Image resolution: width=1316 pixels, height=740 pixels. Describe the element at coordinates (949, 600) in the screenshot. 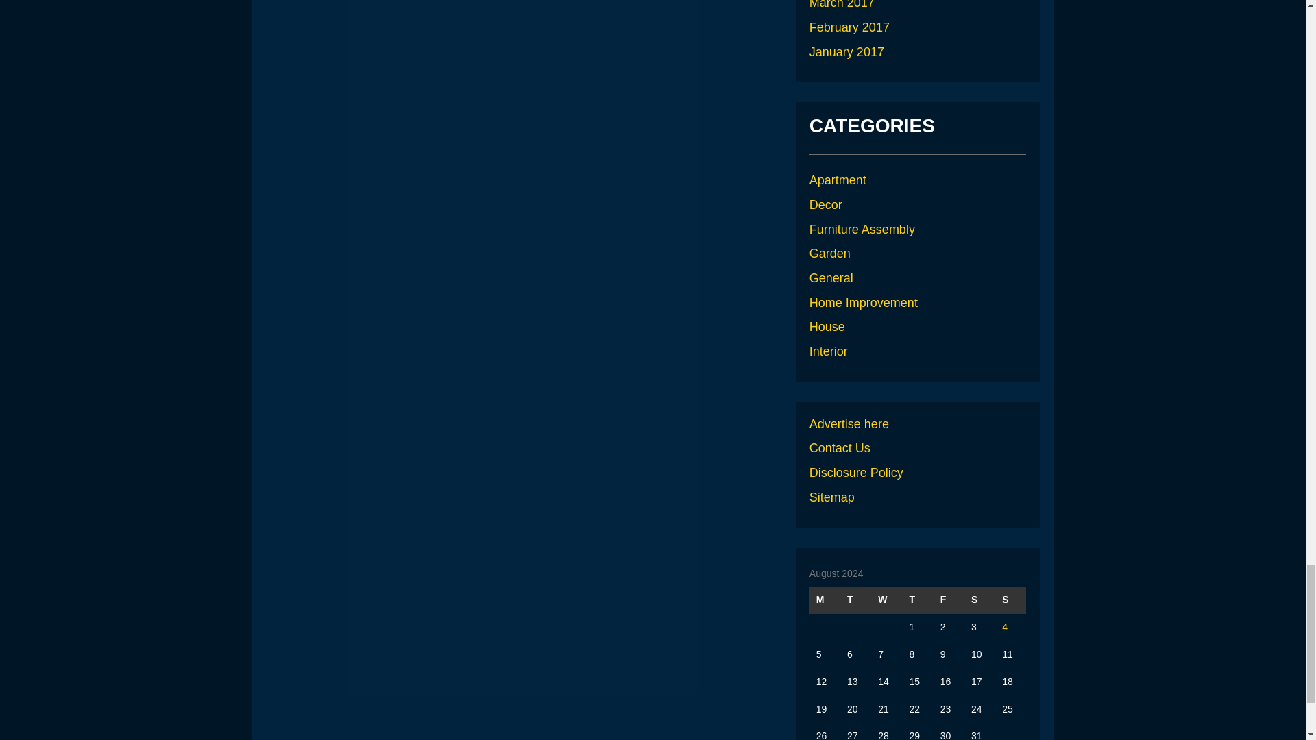

I see `Friday` at that location.